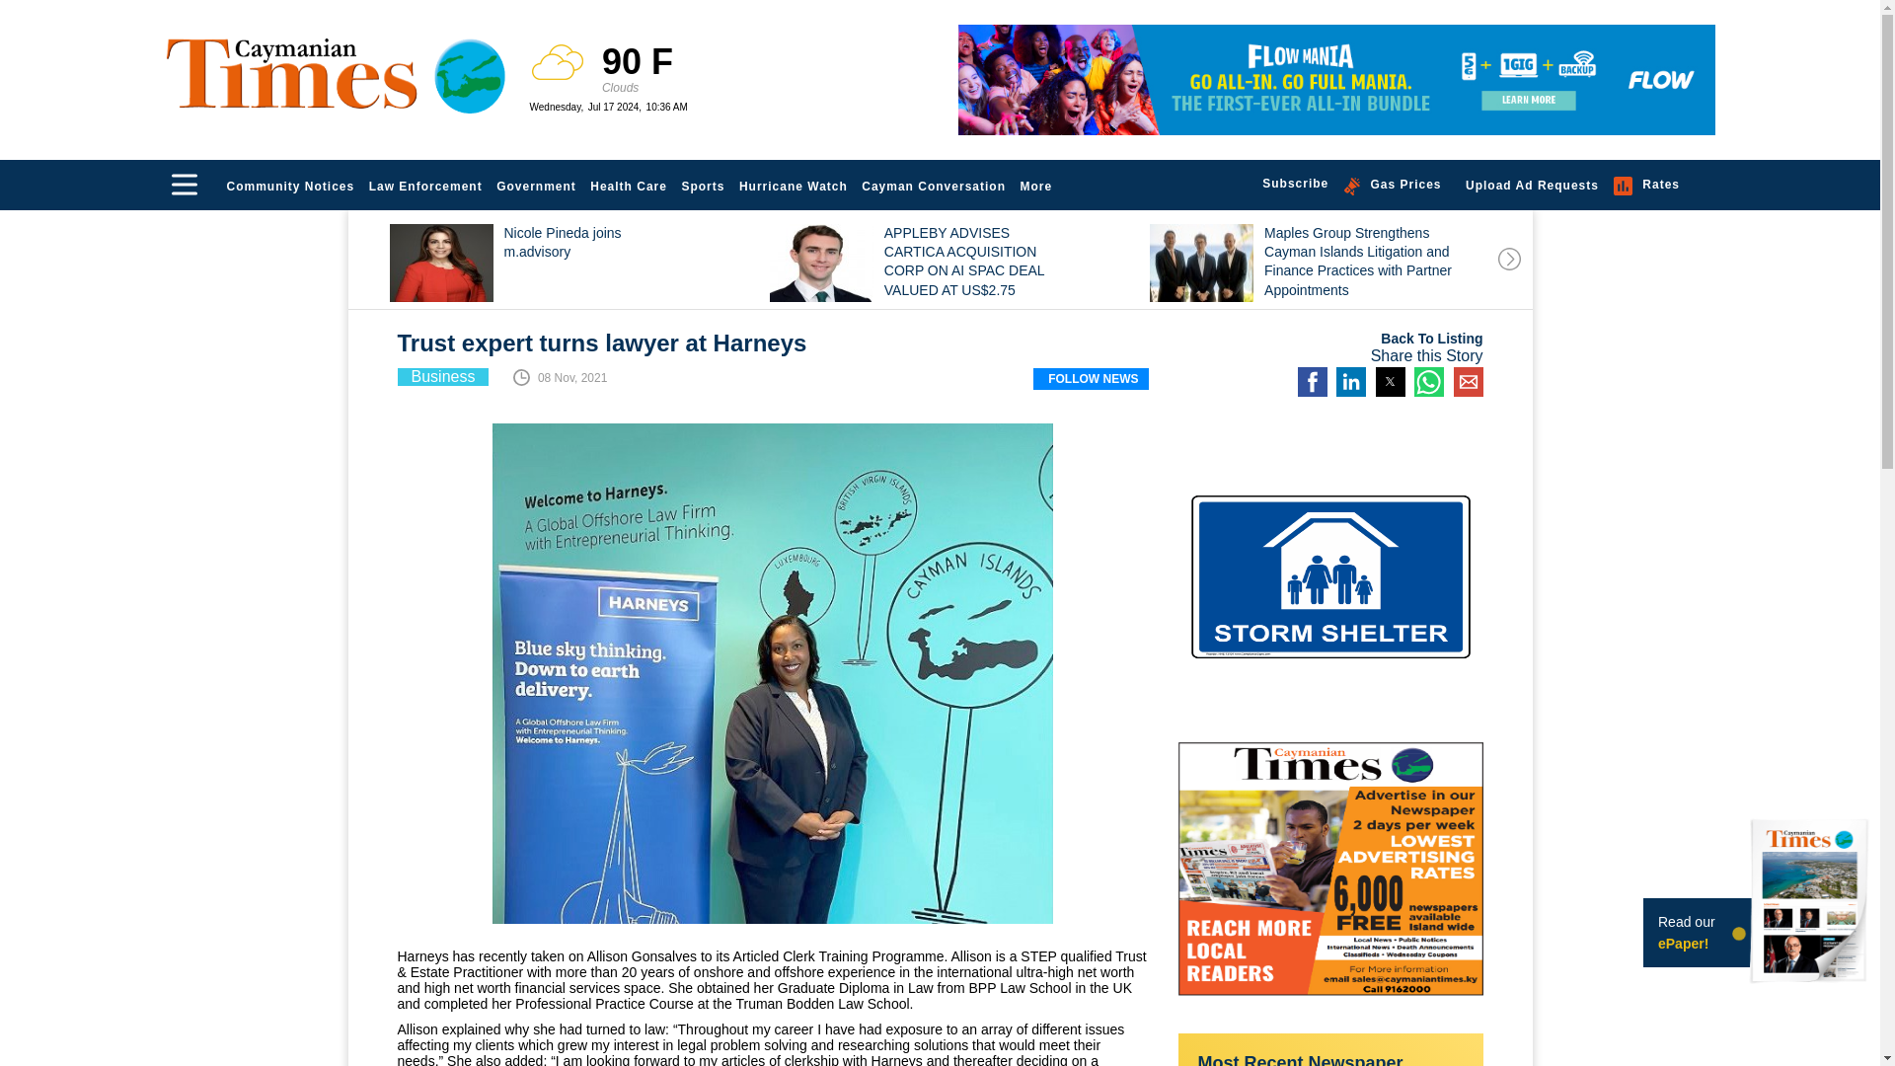  What do you see at coordinates (573, 265) in the screenshot?
I see `Nicole Pineda joins m.advisory` at bounding box center [573, 265].